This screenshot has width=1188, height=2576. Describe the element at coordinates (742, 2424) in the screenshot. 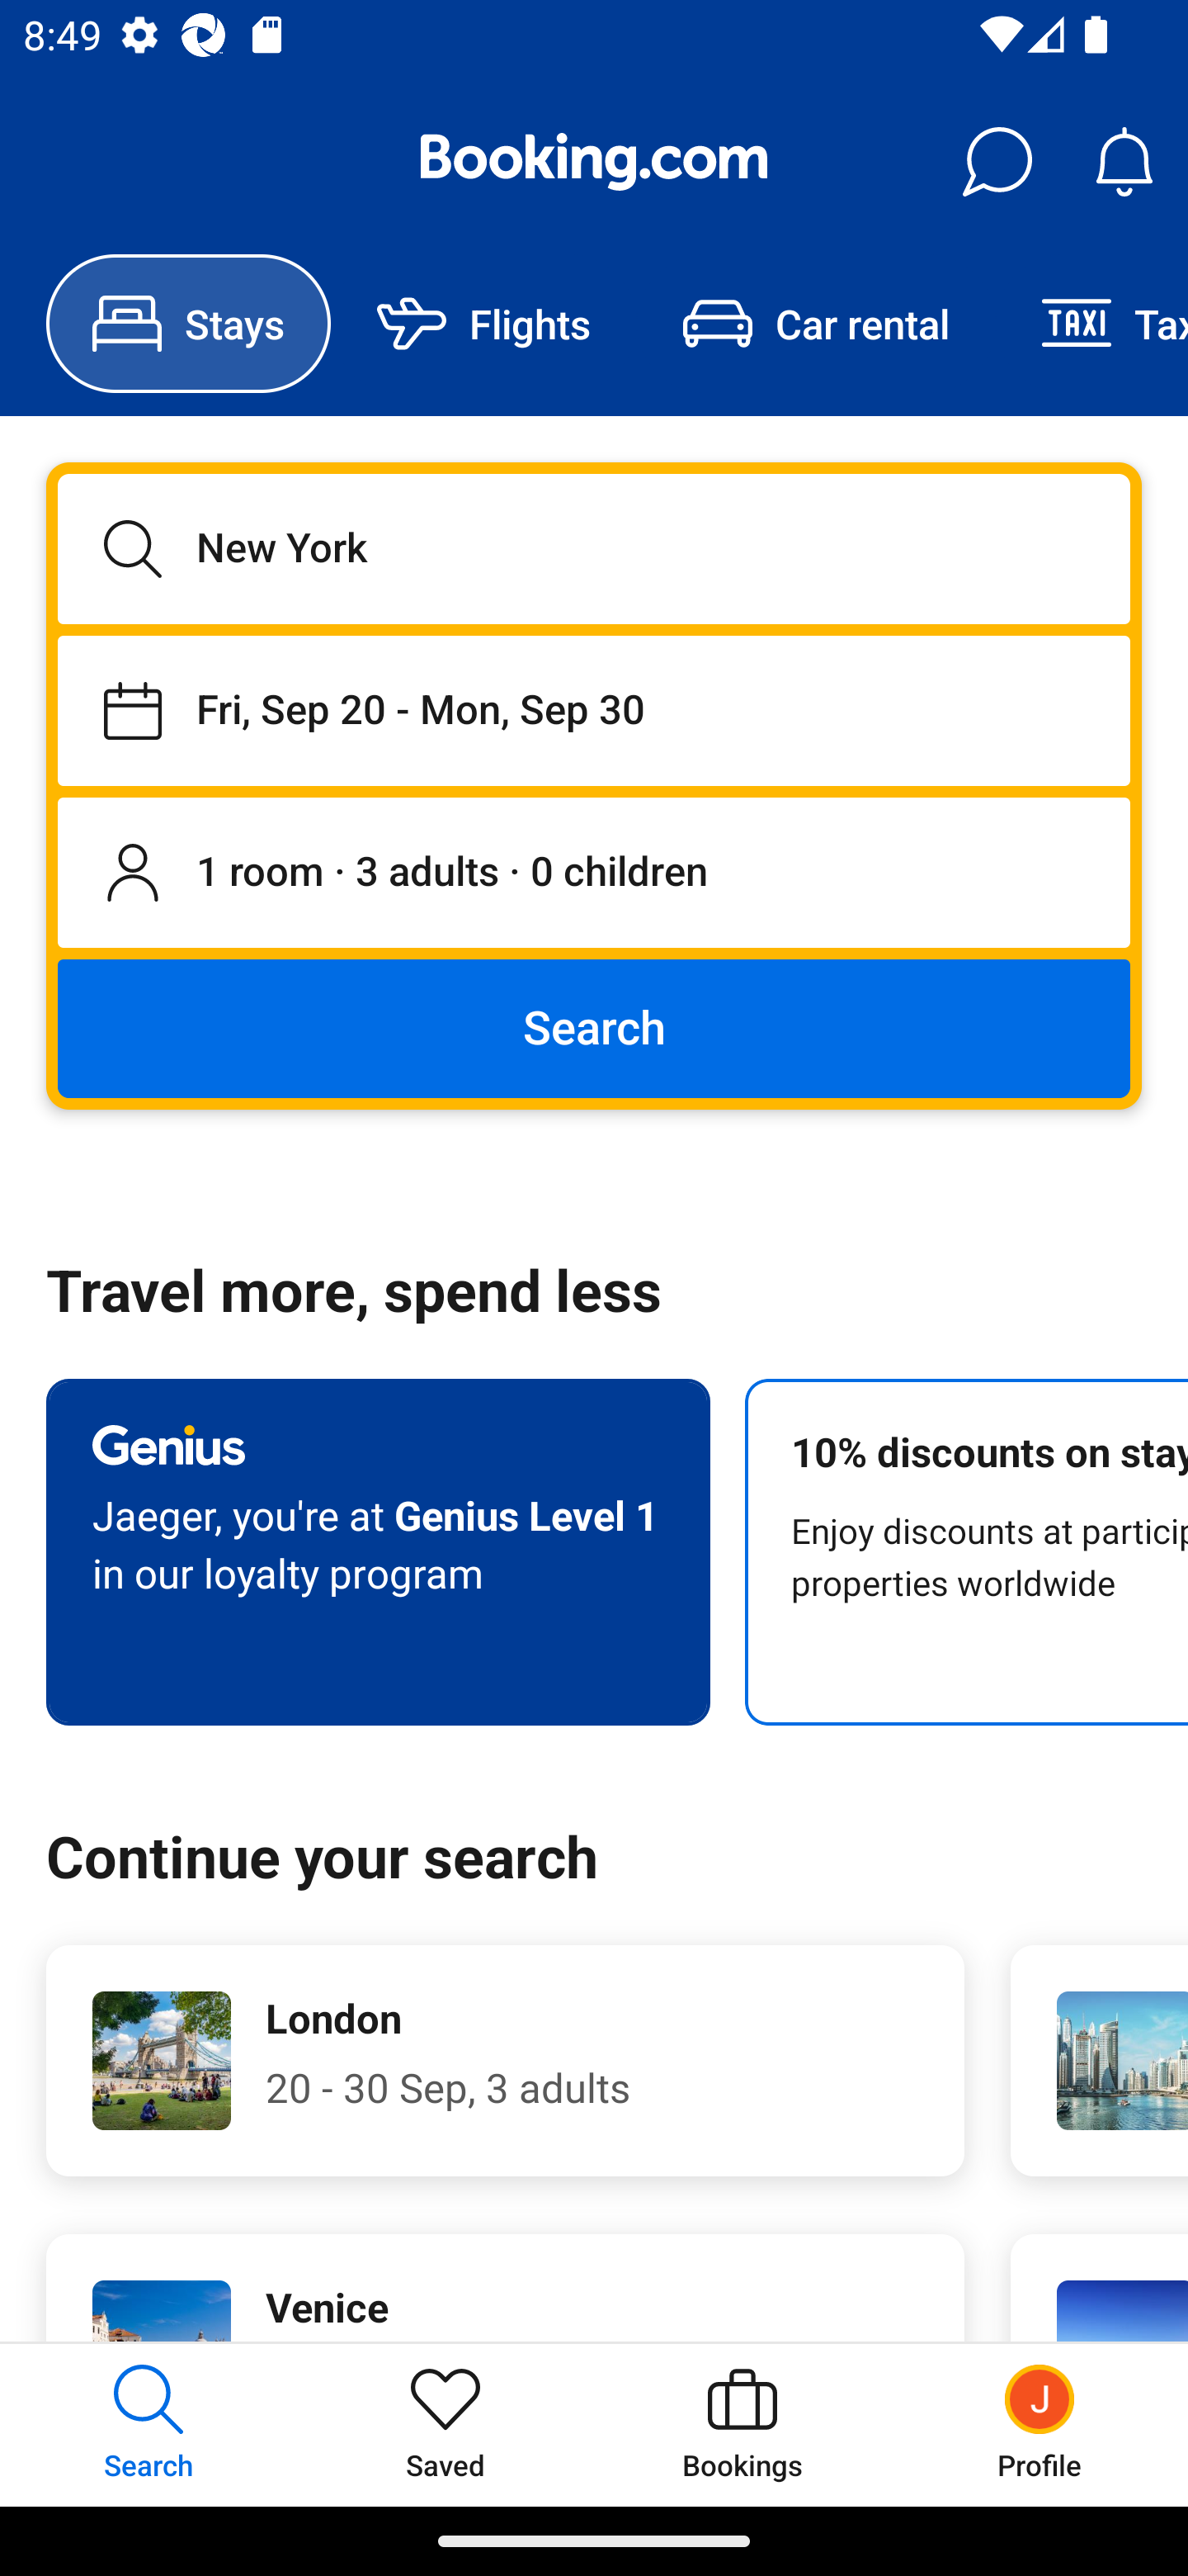

I see `Bookings` at that location.